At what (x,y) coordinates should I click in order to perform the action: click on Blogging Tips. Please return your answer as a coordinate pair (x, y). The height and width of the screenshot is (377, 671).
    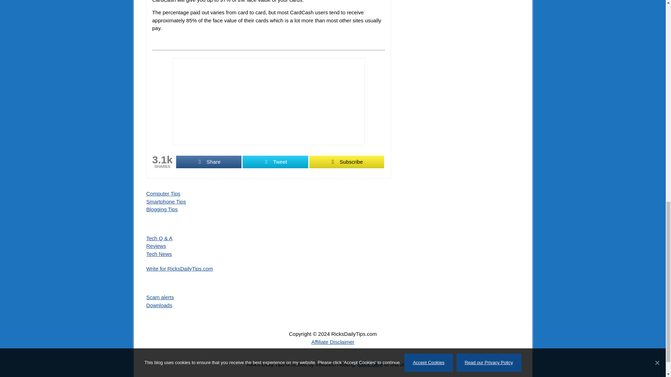
    Looking at the image, I should click on (162, 209).